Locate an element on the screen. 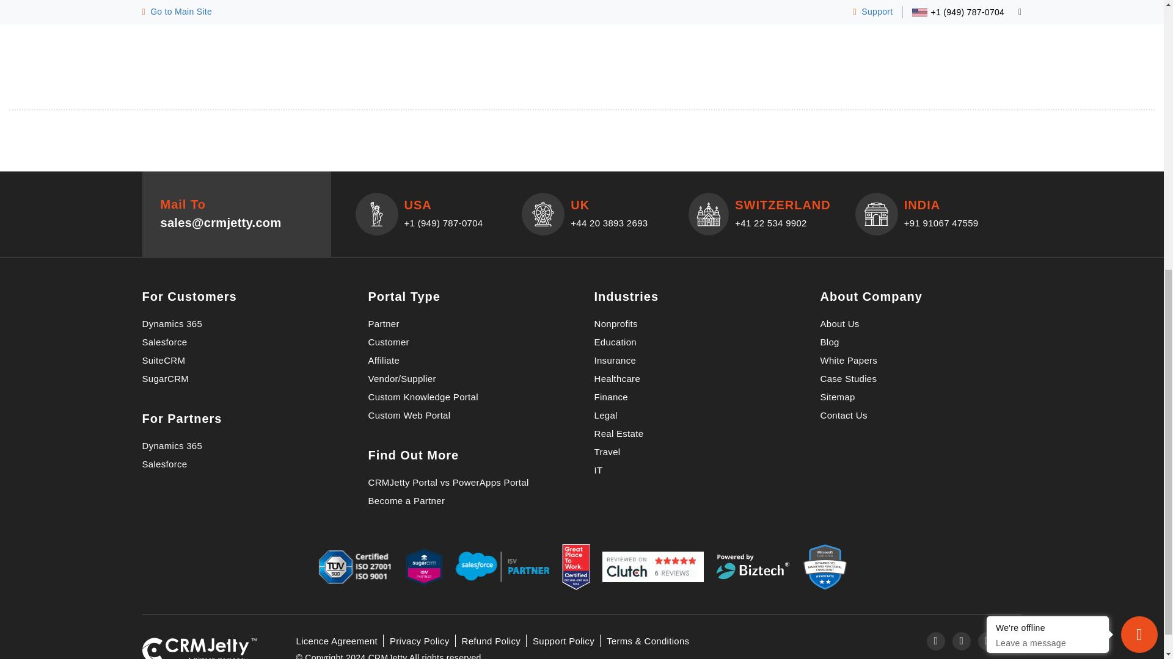 The width and height of the screenshot is (1173, 659). Dynamics 365 is located at coordinates (172, 445).